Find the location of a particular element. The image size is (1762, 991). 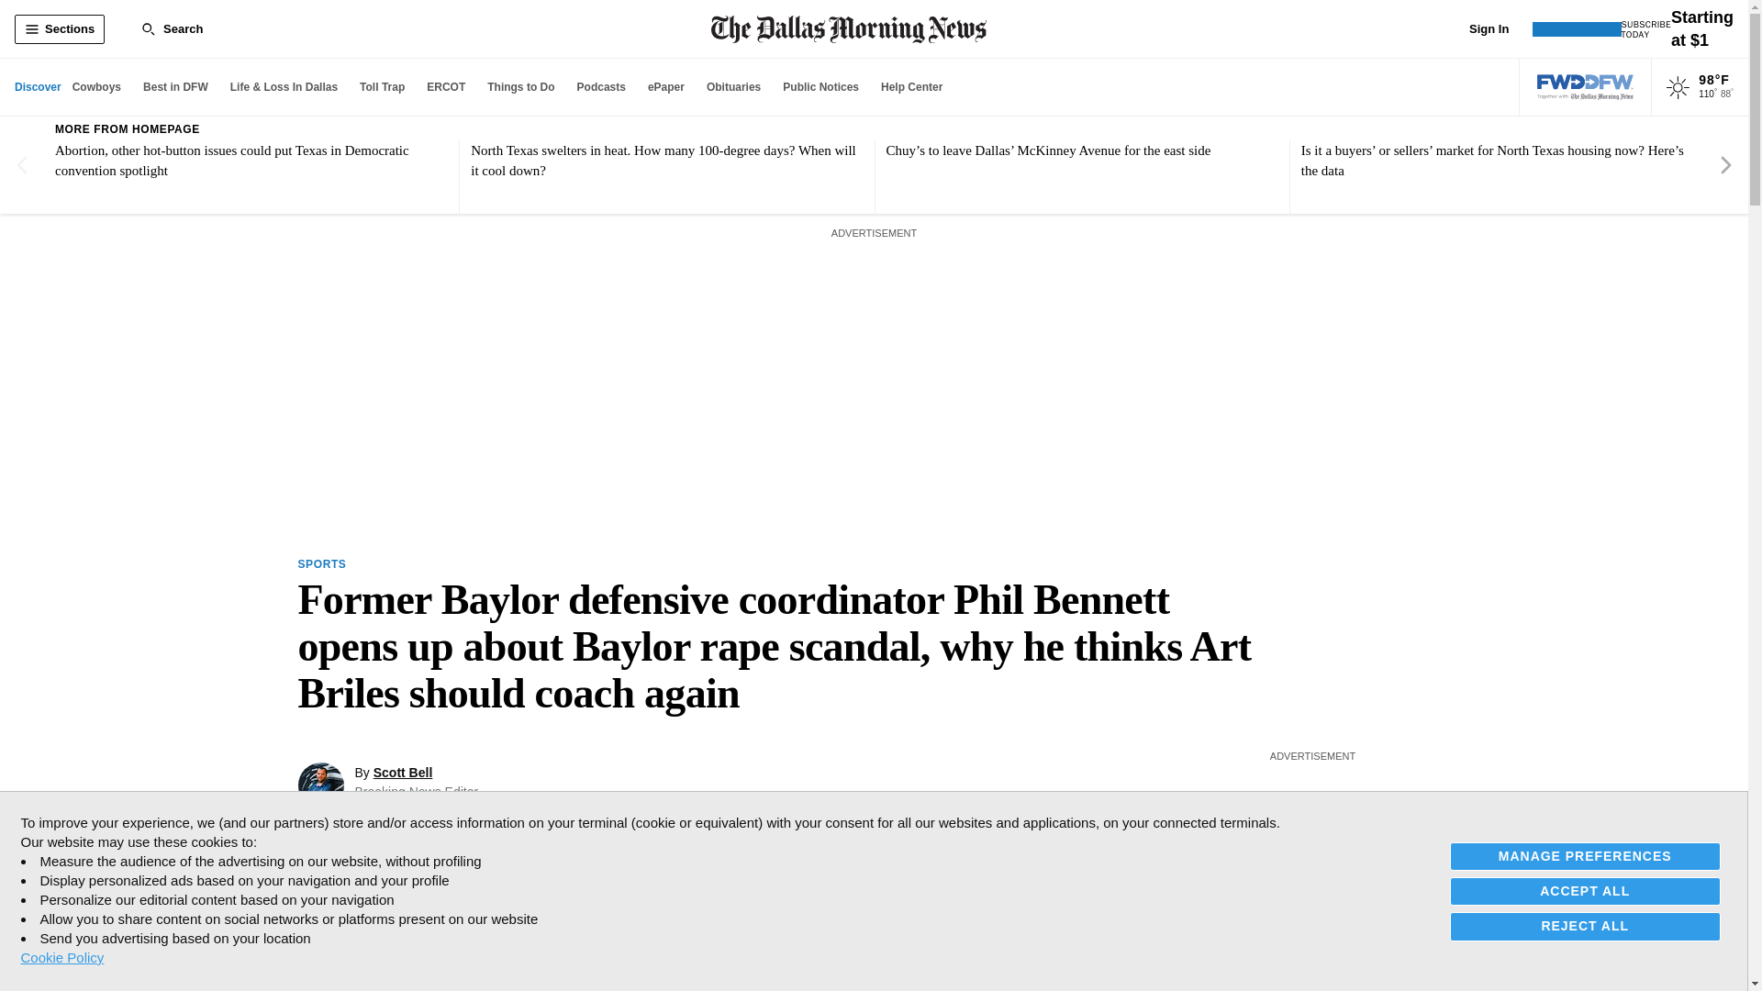

FWD DFW, Together with The Dallas Morning News is located at coordinates (1586, 87).